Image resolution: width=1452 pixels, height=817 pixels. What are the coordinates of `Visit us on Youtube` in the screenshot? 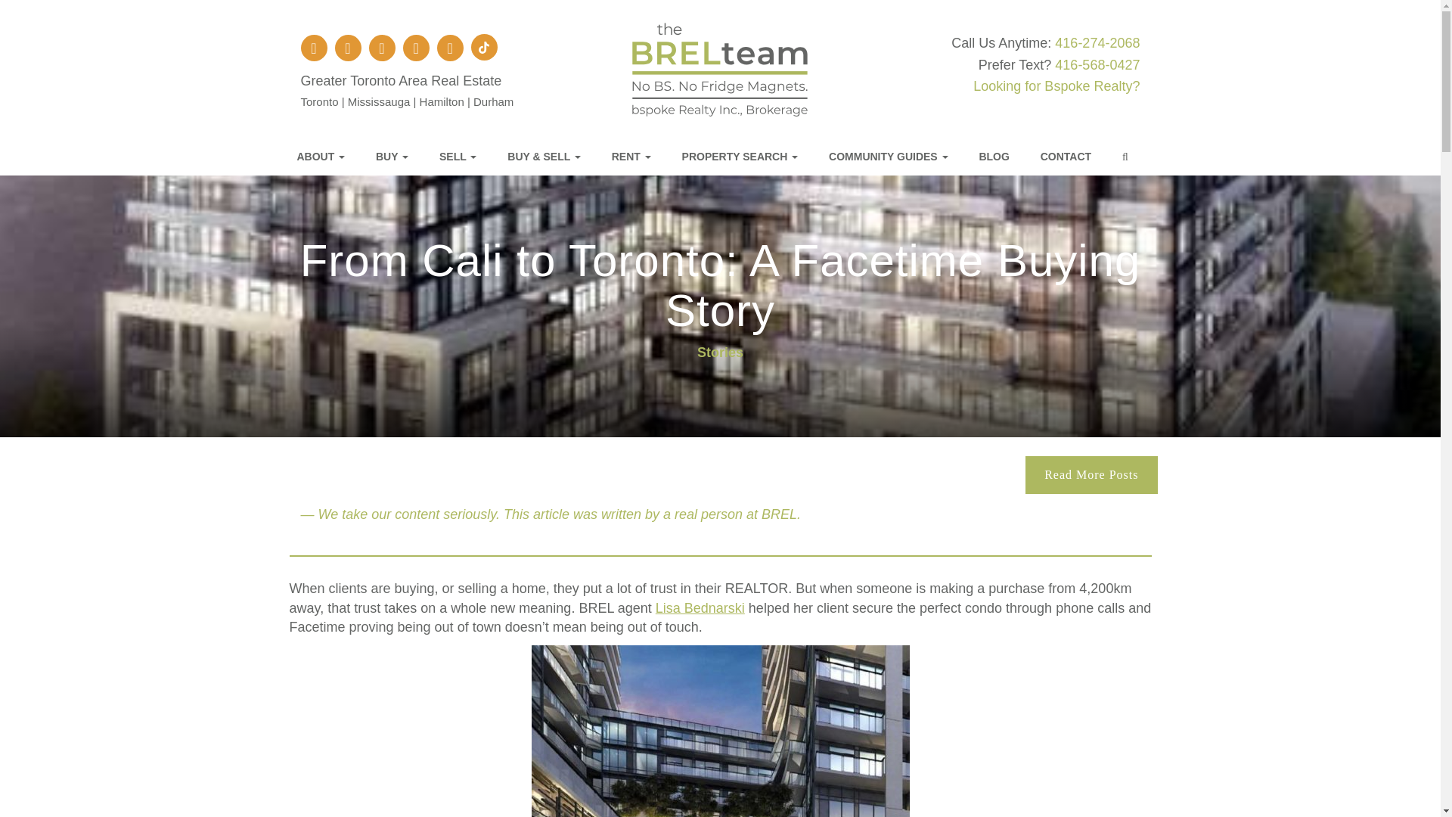 It's located at (449, 48).